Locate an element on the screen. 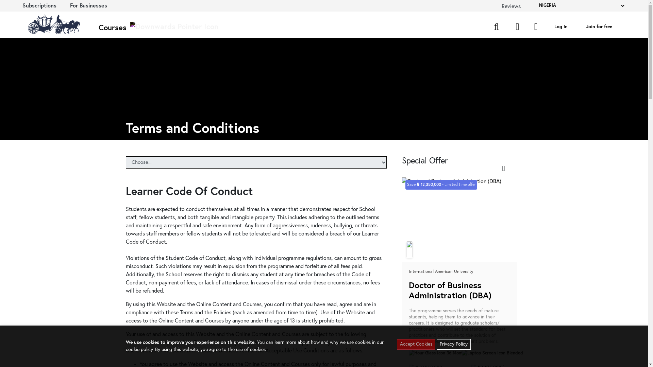  Reviews is located at coordinates (511, 6).